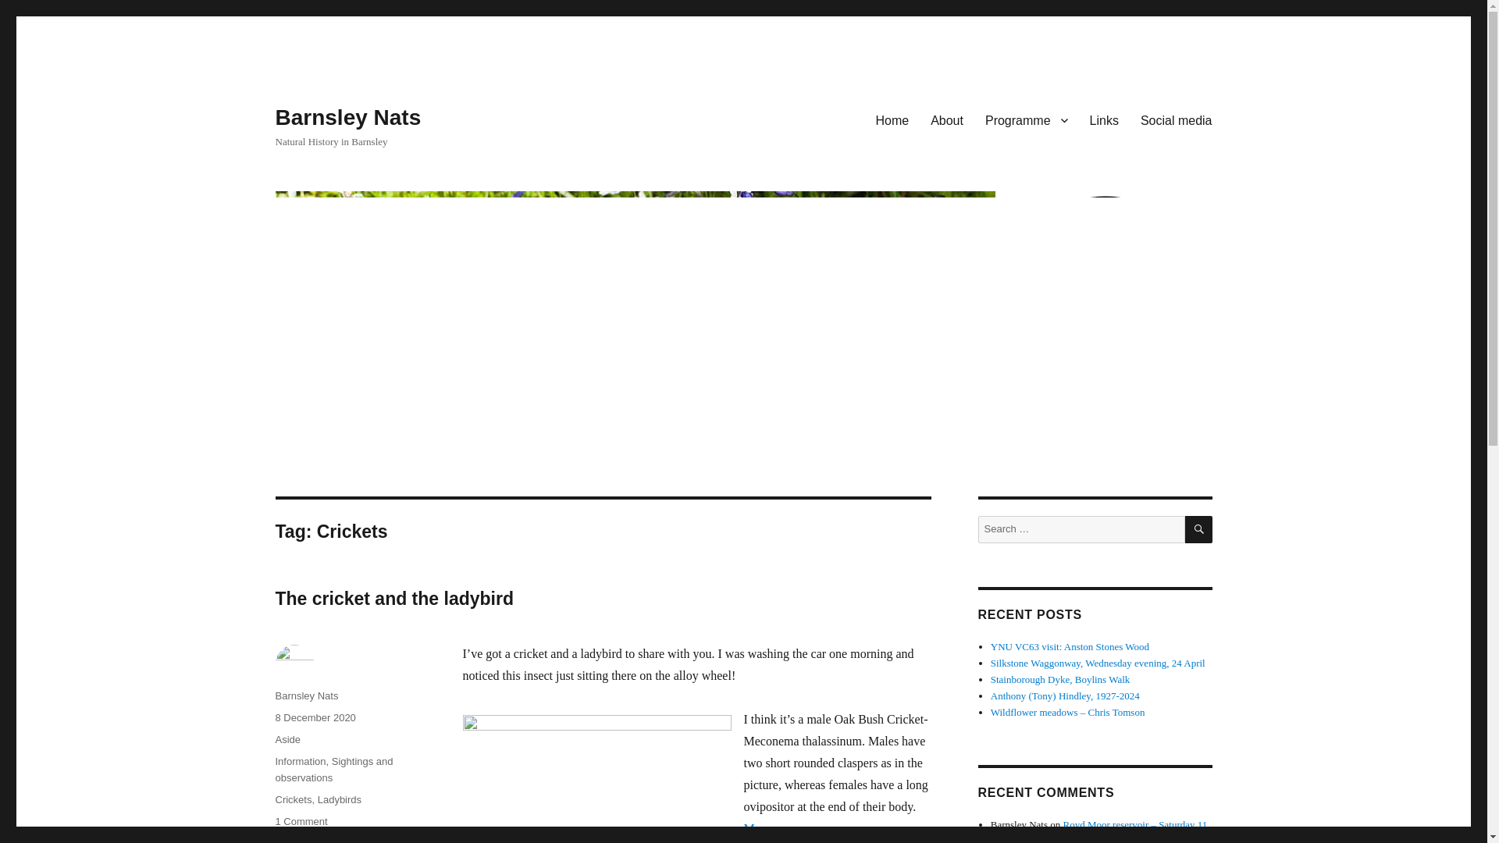 This screenshot has width=1499, height=843. What do you see at coordinates (1176, 119) in the screenshot?
I see `Sightings and observations` at bounding box center [1176, 119].